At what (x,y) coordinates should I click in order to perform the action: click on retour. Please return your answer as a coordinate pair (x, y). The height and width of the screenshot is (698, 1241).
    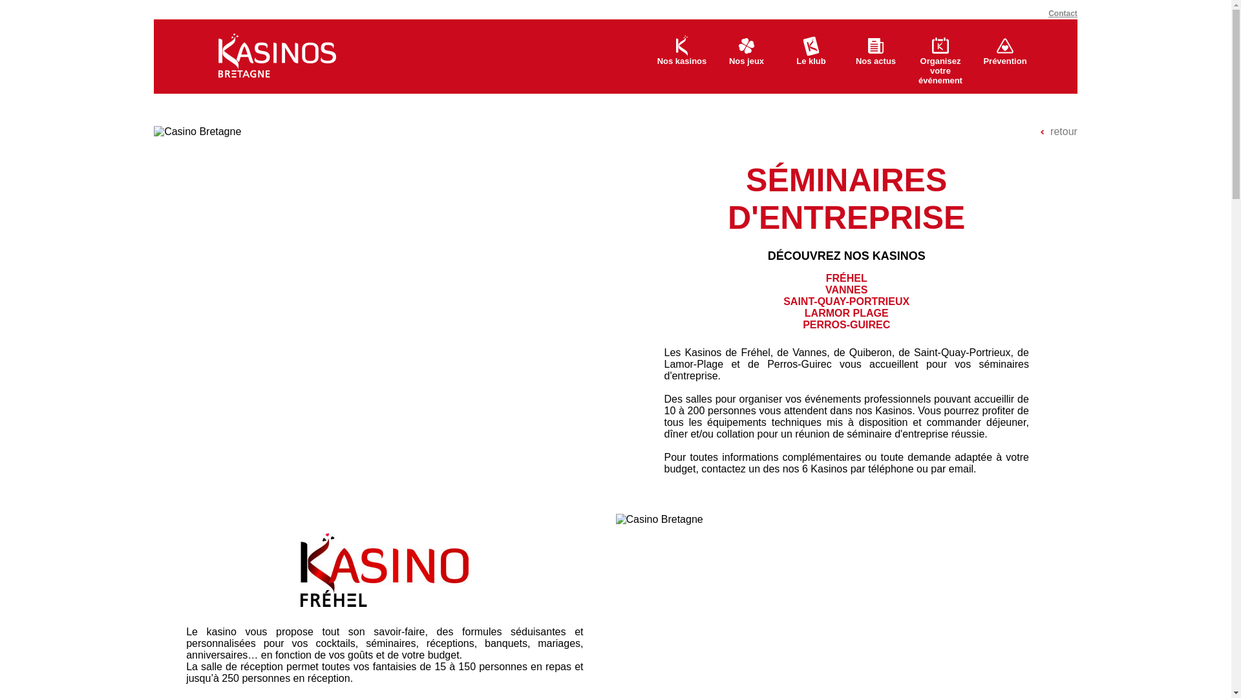
    Looking at the image, I should click on (1059, 132).